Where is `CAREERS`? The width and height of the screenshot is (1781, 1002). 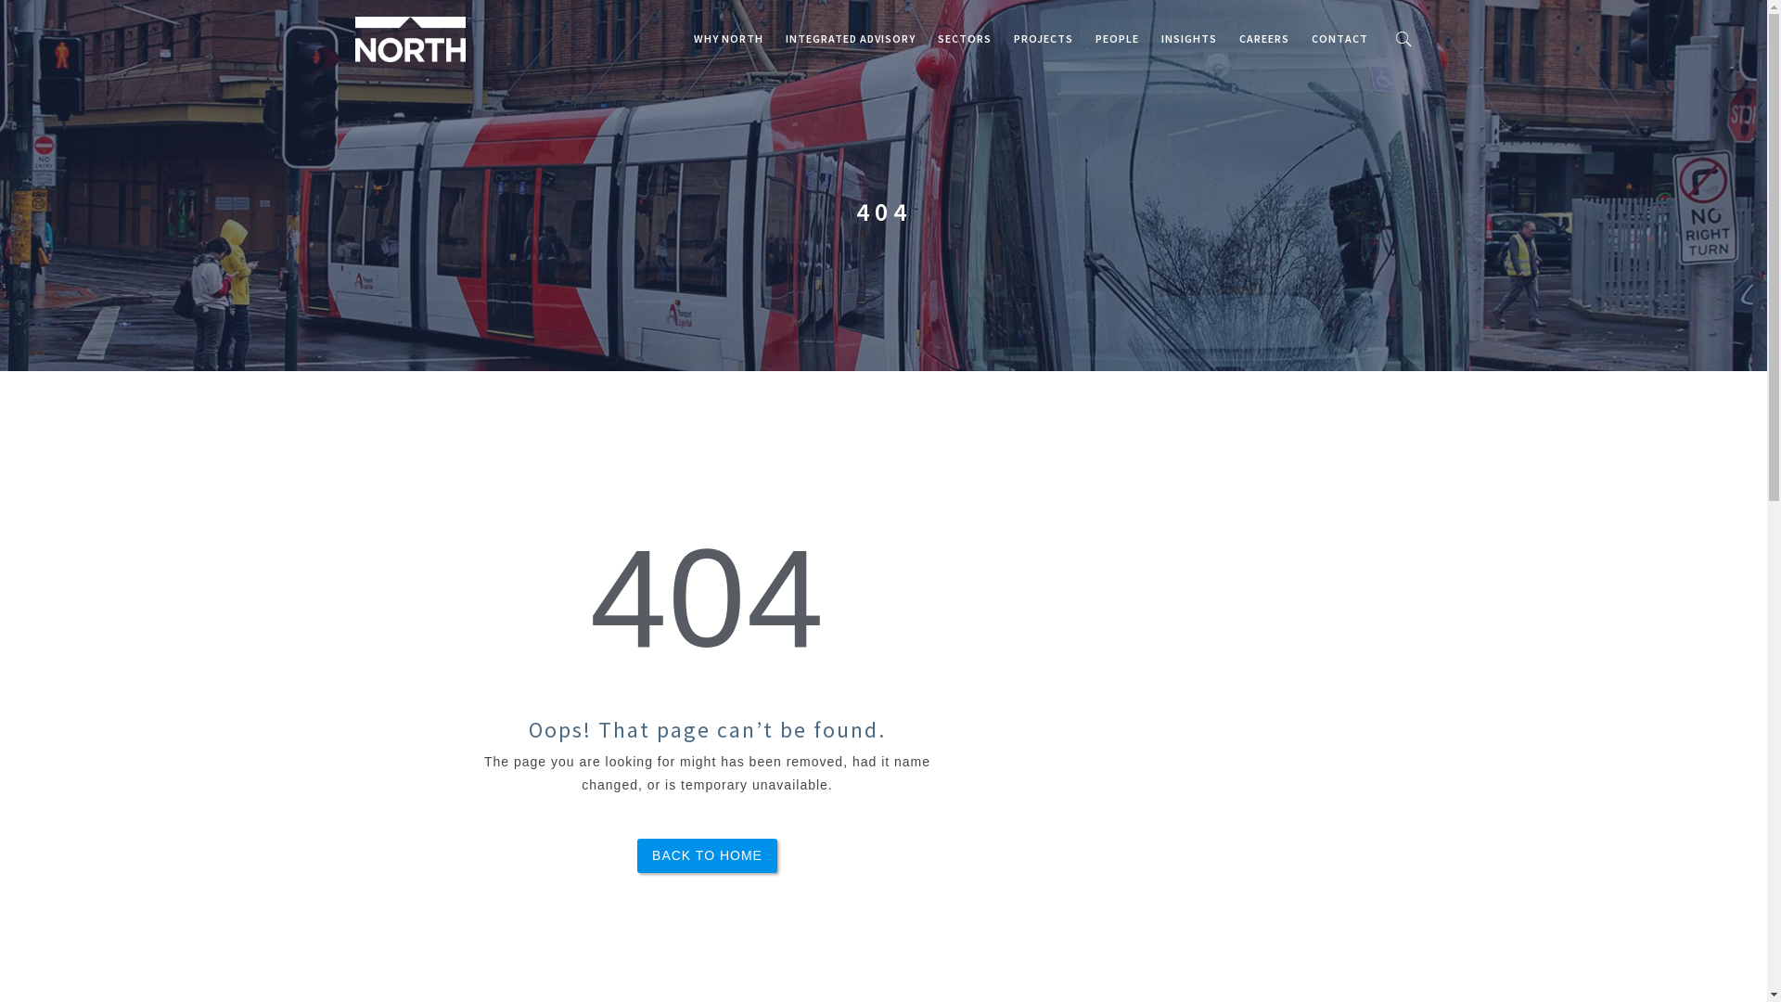
CAREERS is located at coordinates (1264, 39).